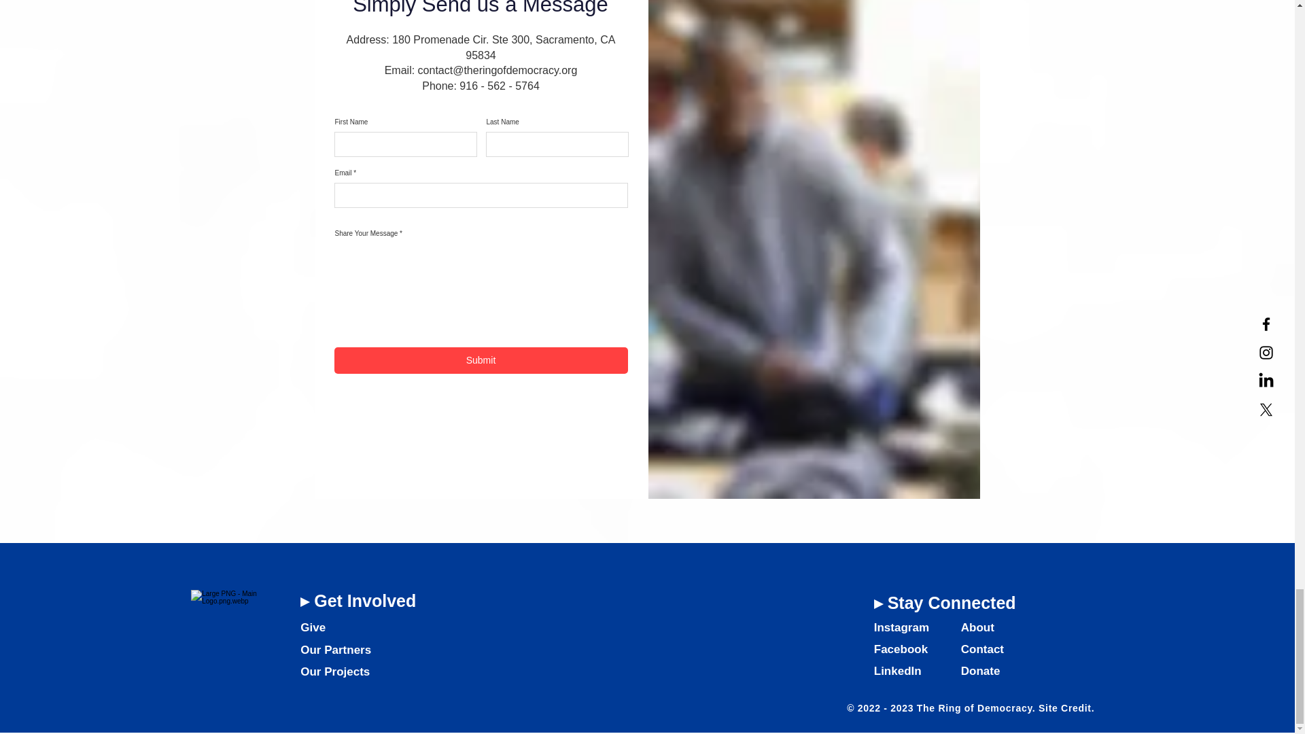  What do you see at coordinates (334, 671) in the screenshot?
I see `Our Projects` at bounding box center [334, 671].